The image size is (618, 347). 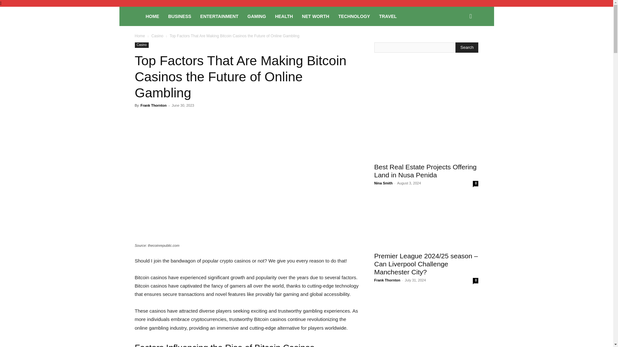 I want to click on ENTERTAINMENT, so click(x=219, y=16).